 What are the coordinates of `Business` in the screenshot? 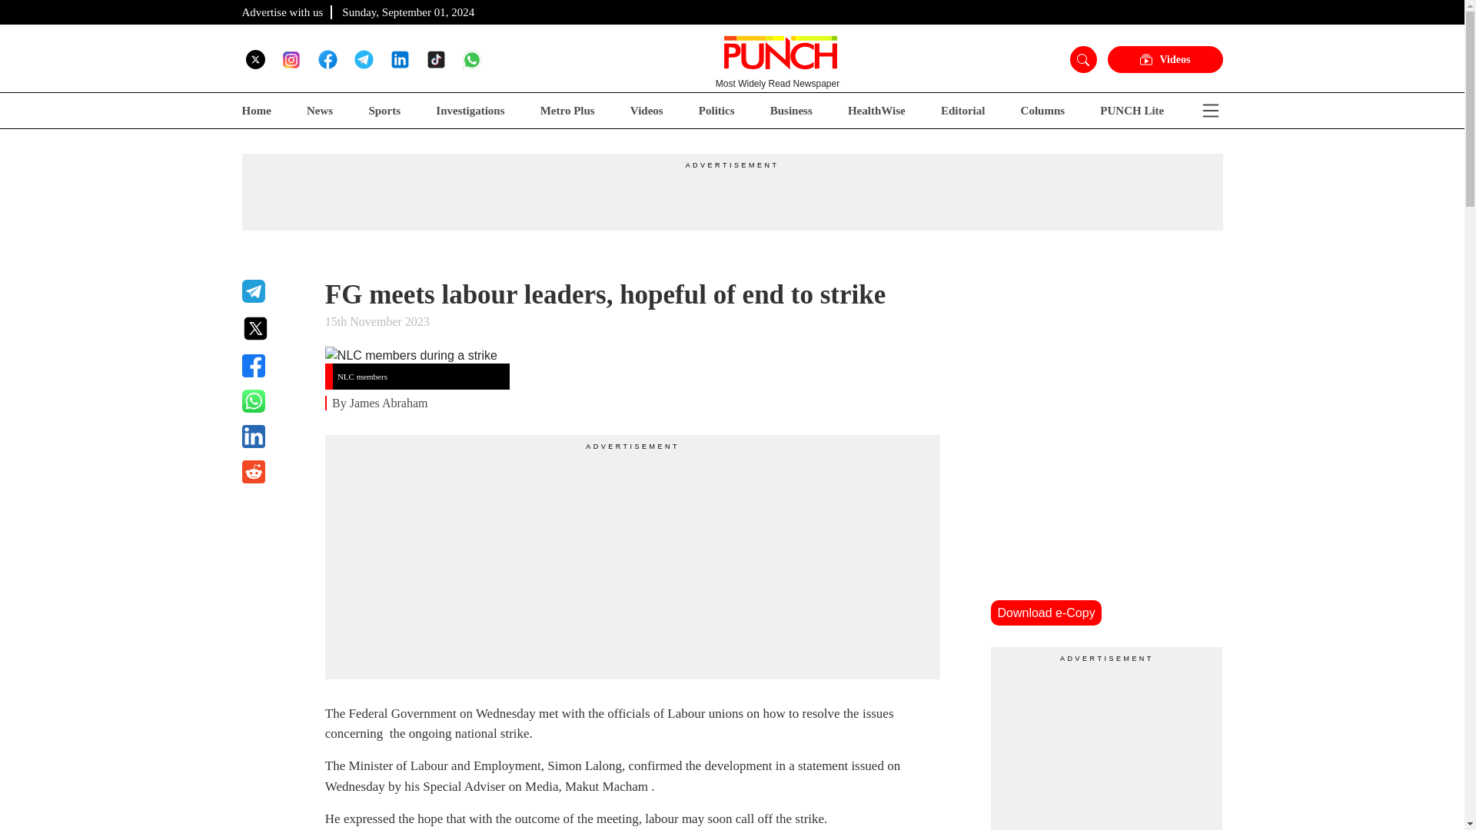 It's located at (792, 111).